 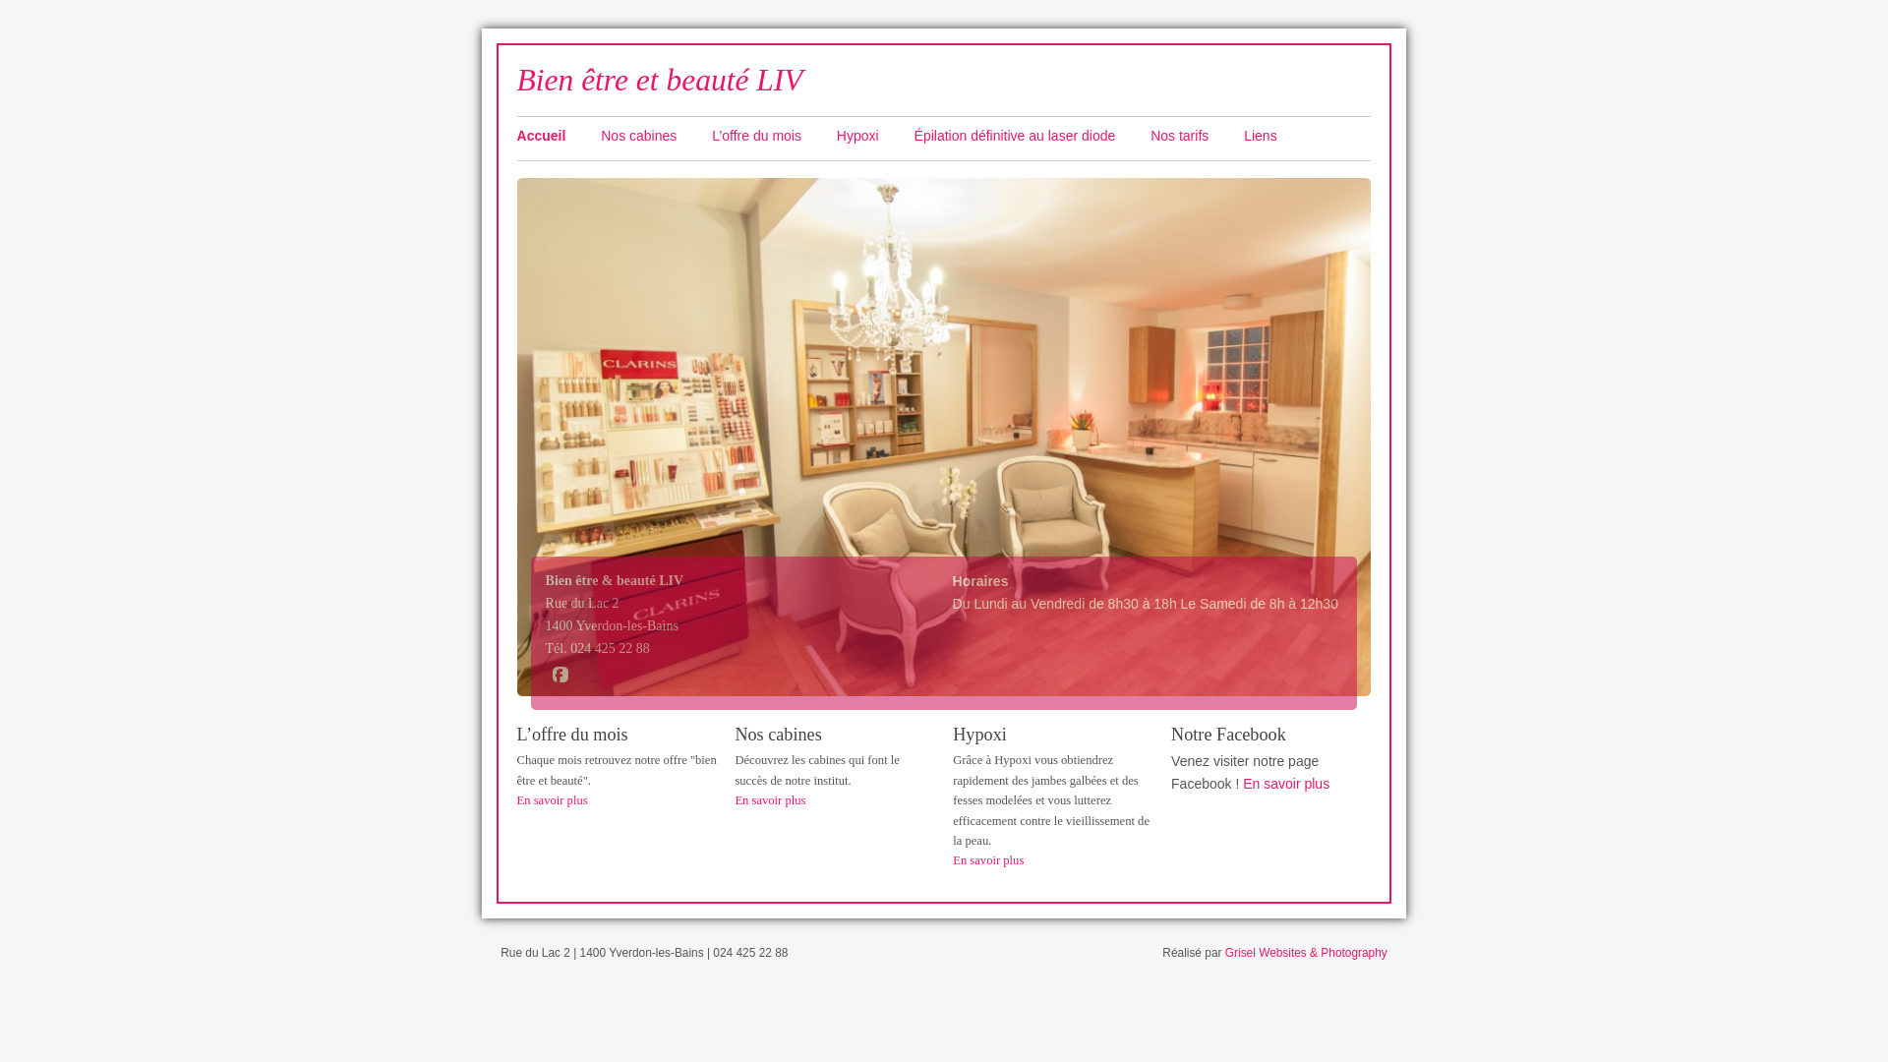 What do you see at coordinates (1276, 137) in the screenshot?
I see `Liens` at bounding box center [1276, 137].